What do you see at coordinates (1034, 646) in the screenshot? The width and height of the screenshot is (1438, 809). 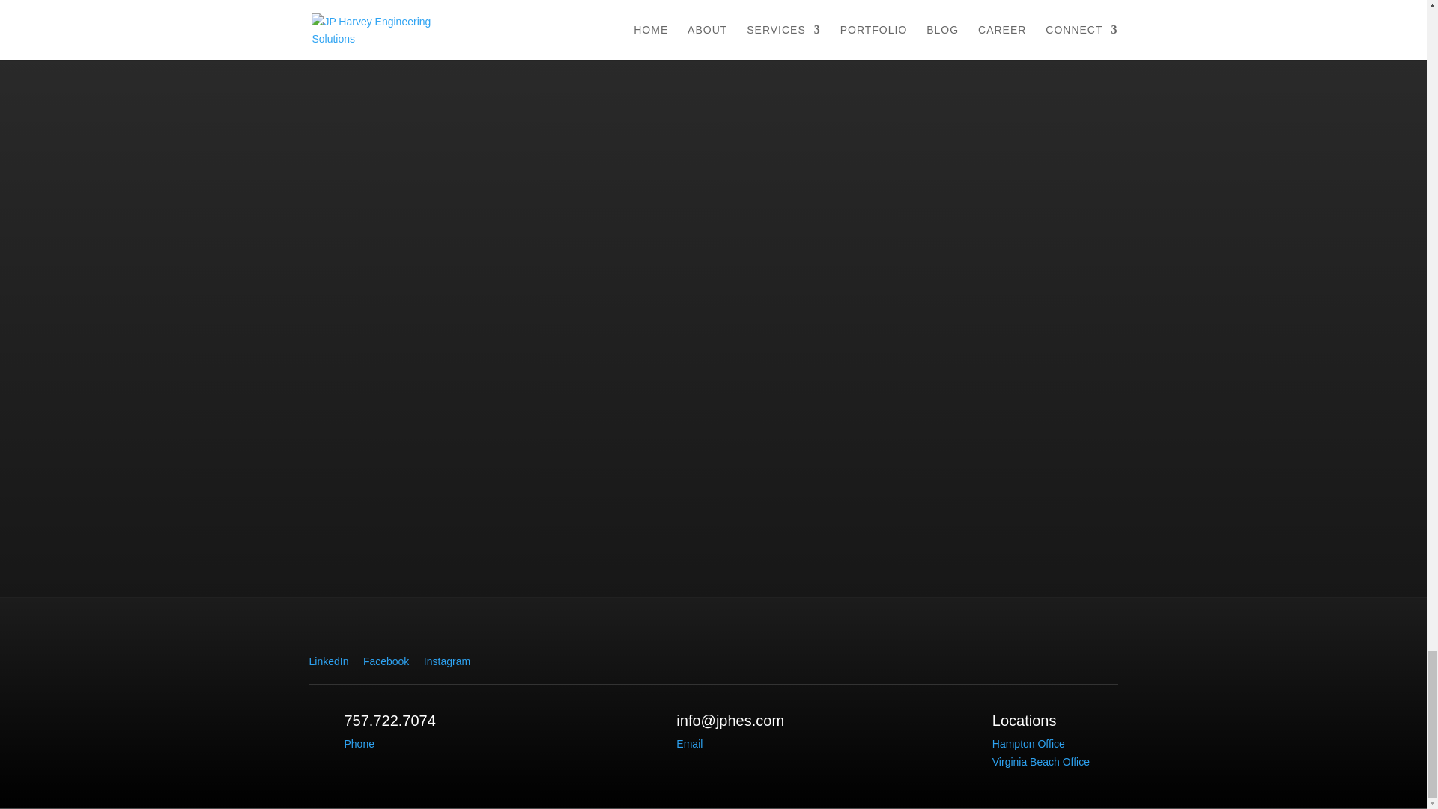 I see `JPHarvey LOGO No Eng Text 2022 white` at bounding box center [1034, 646].